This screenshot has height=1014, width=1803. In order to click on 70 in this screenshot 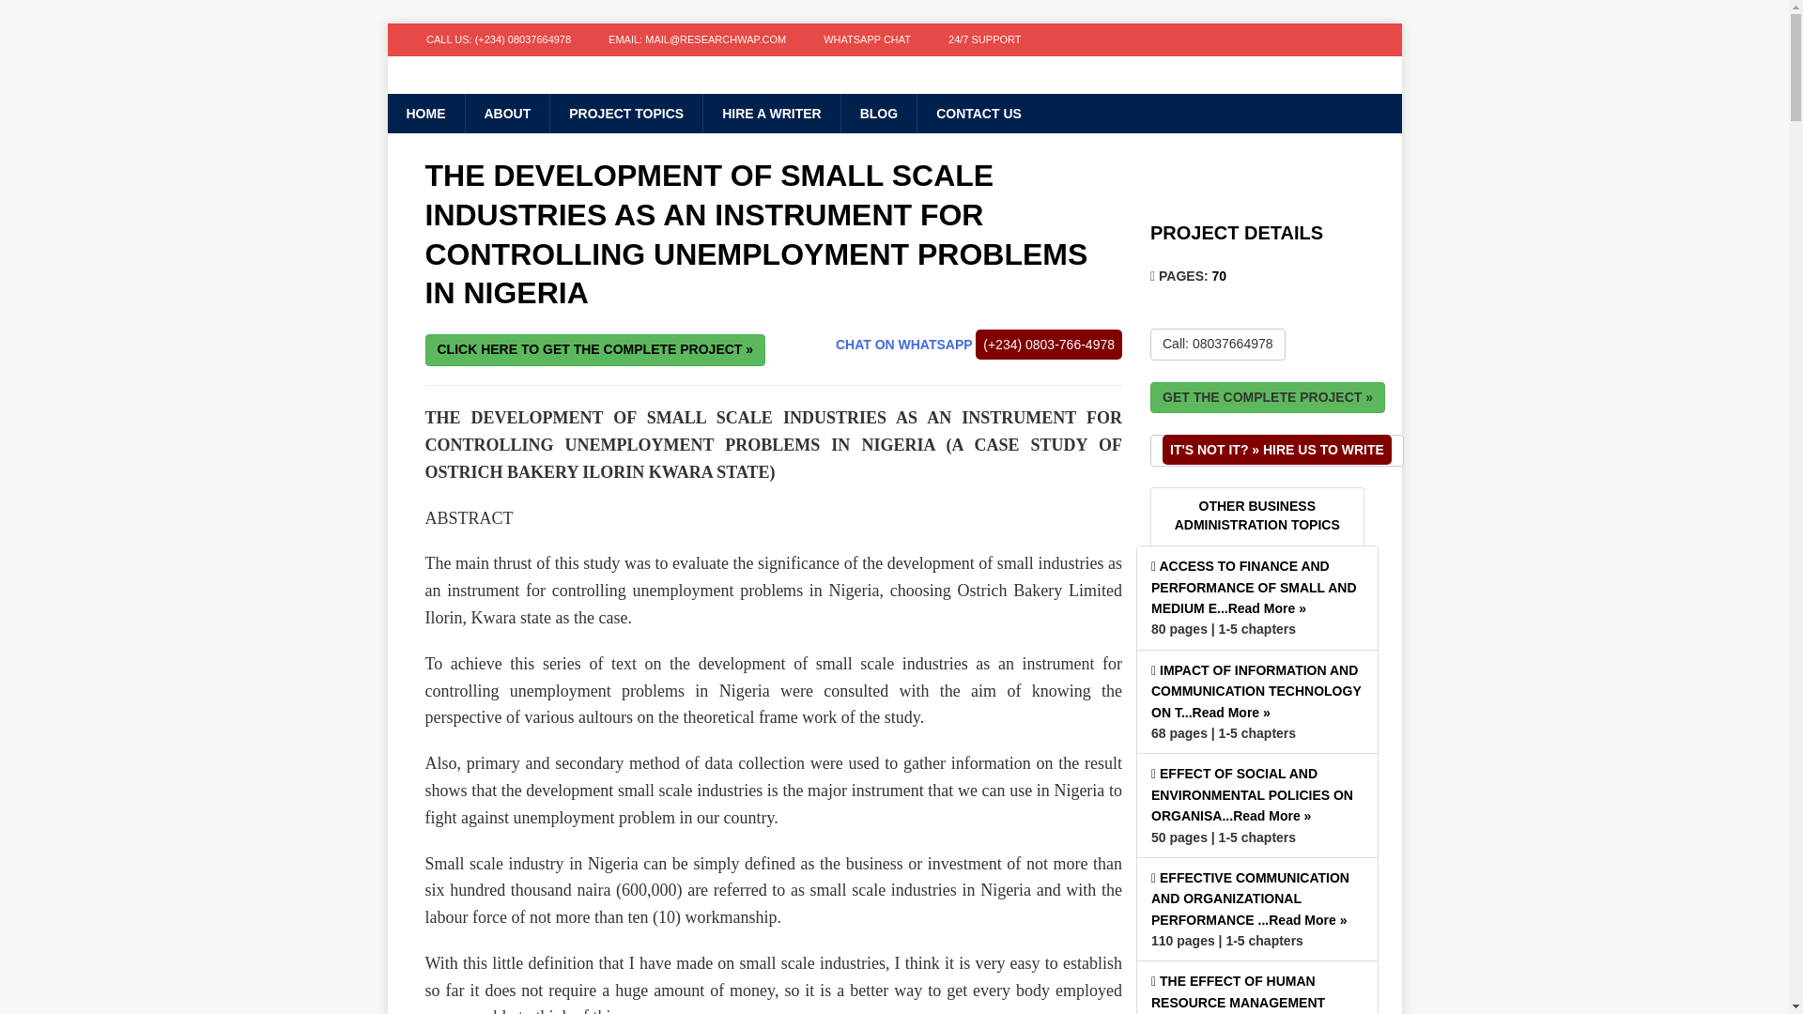, I will do `click(1219, 276)`.